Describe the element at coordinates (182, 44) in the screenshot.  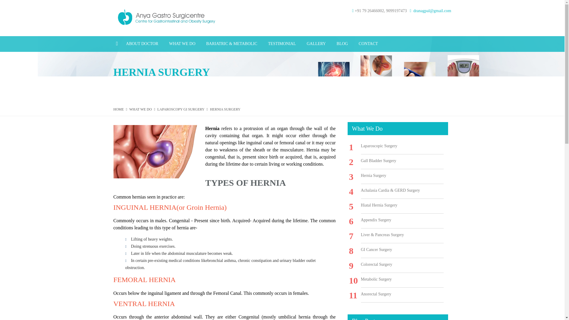
I see `WHAT WE DO` at that location.